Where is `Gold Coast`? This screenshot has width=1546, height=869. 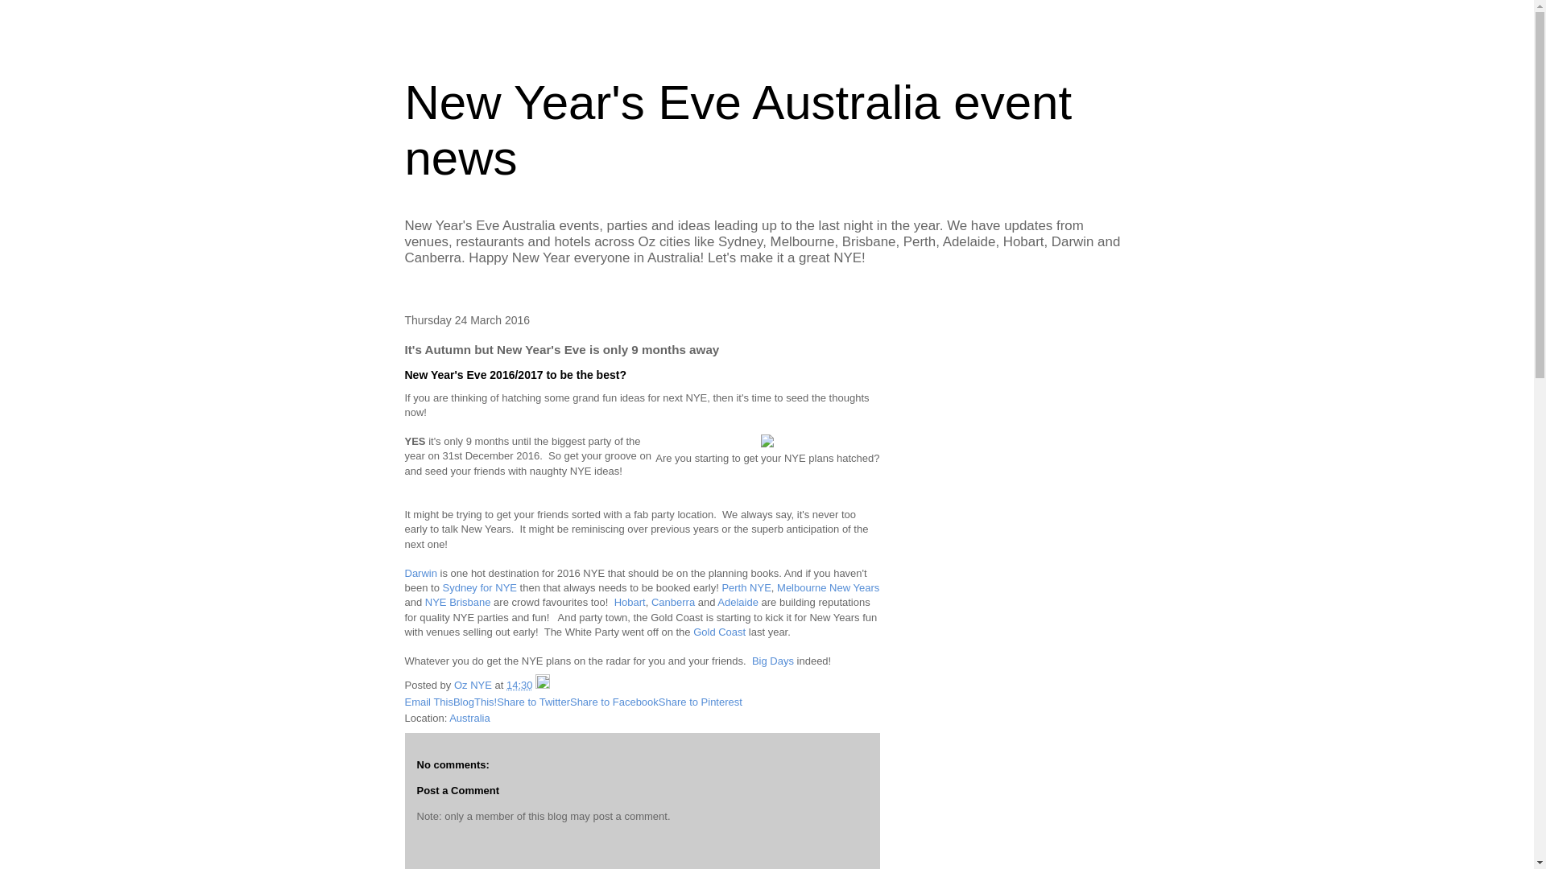
Gold Coast is located at coordinates (720, 632).